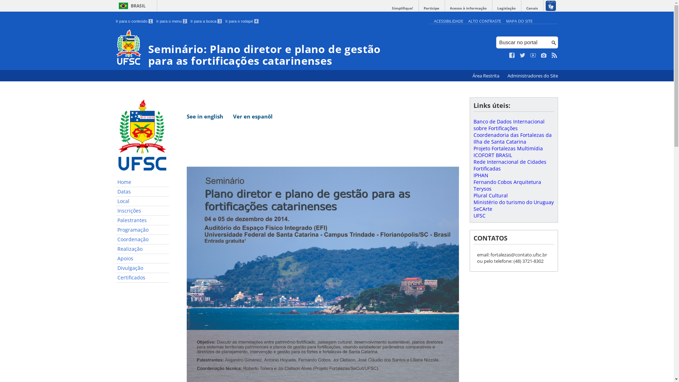 This screenshot has width=679, height=382. What do you see at coordinates (492, 155) in the screenshot?
I see `ICOFORT BRASIL` at bounding box center [492, 155].